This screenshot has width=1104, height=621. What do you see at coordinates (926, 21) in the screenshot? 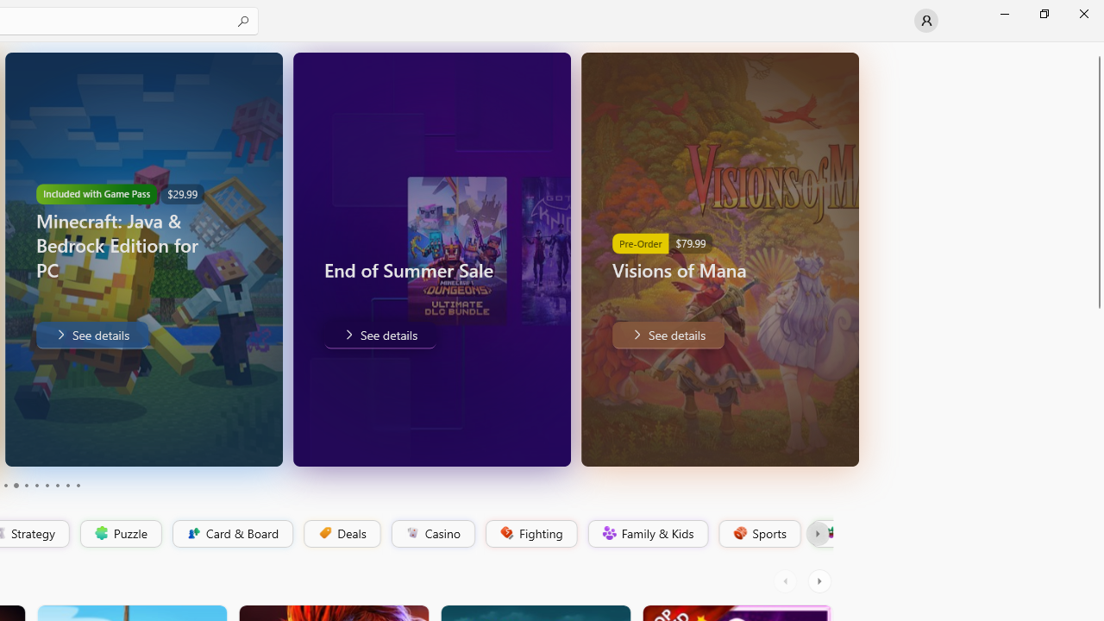
I see `User profile` at bounding box center [926, 21].